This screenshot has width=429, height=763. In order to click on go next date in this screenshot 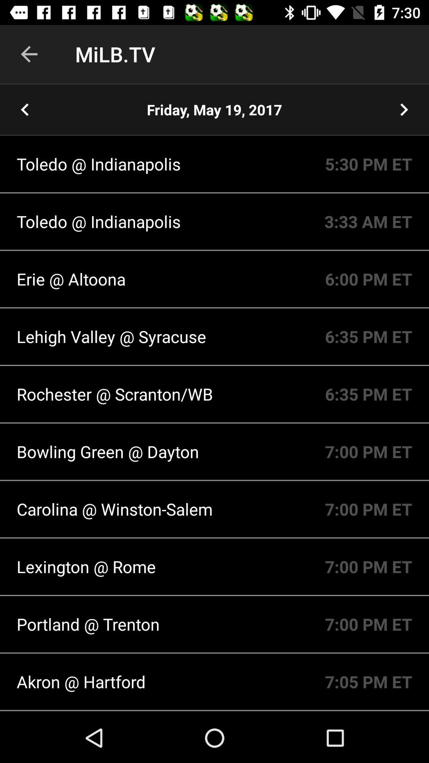, I will do `click(404, 110)`.